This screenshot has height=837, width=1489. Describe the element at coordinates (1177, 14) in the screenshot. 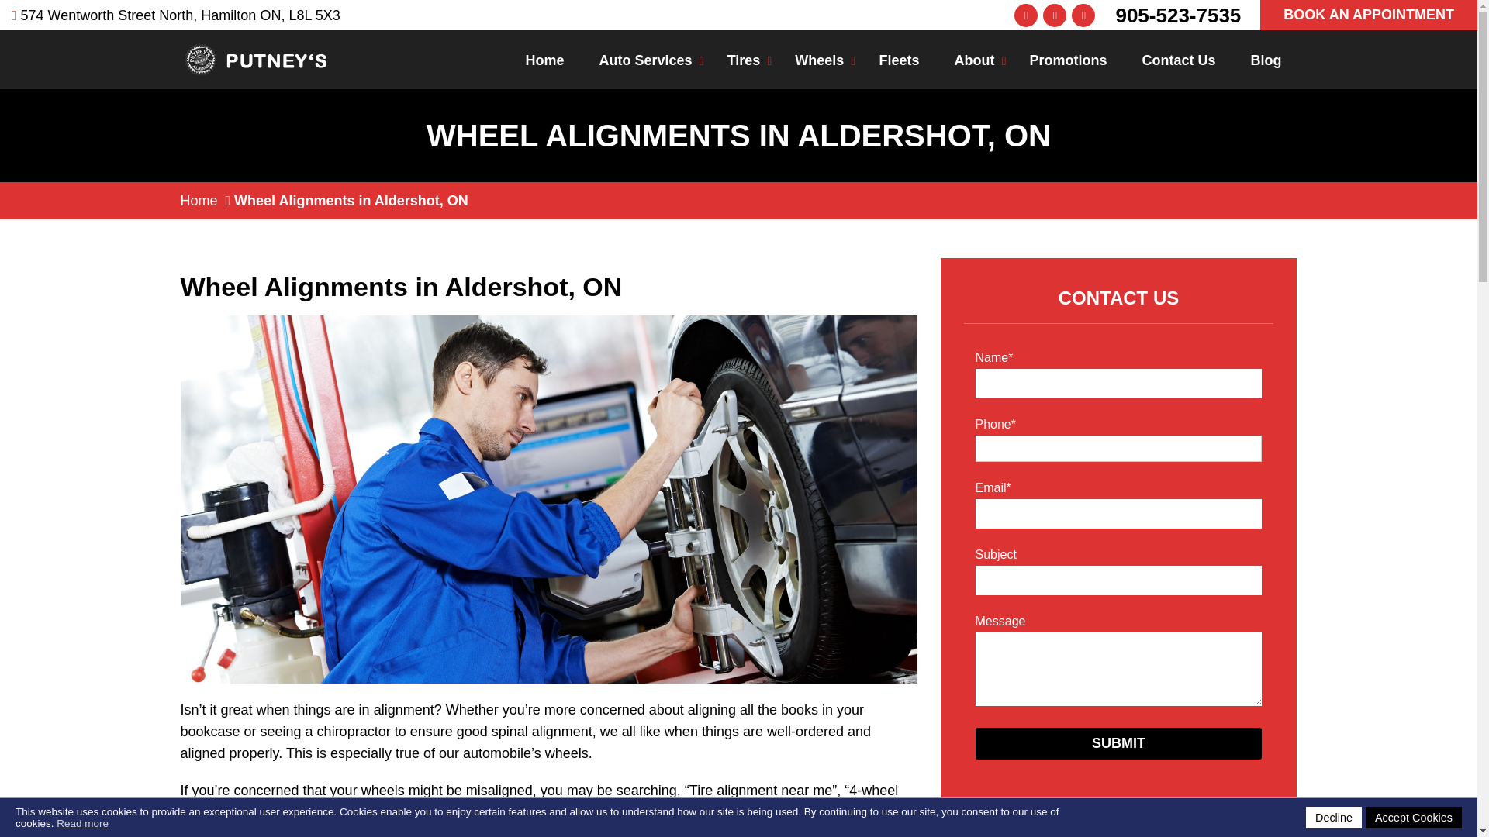

I see `905-523-7535` at that location.